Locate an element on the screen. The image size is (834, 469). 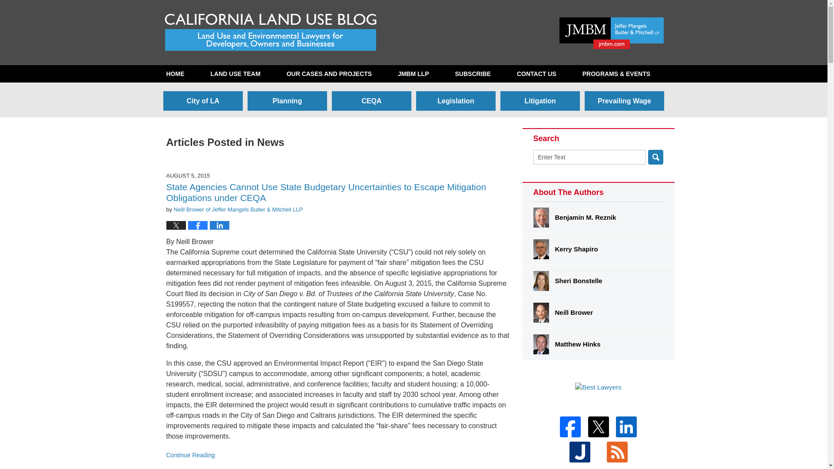
Litigation is located at coordinates (540, 101).